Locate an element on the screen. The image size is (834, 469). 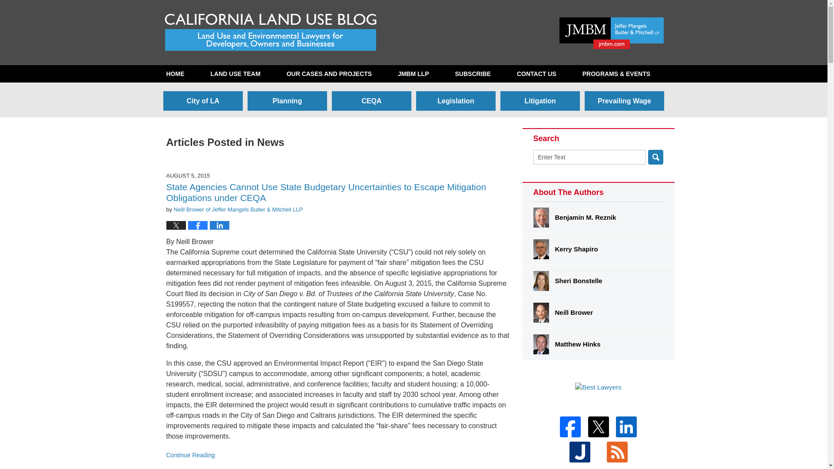
Litigation is located at coordinates (540, 101).